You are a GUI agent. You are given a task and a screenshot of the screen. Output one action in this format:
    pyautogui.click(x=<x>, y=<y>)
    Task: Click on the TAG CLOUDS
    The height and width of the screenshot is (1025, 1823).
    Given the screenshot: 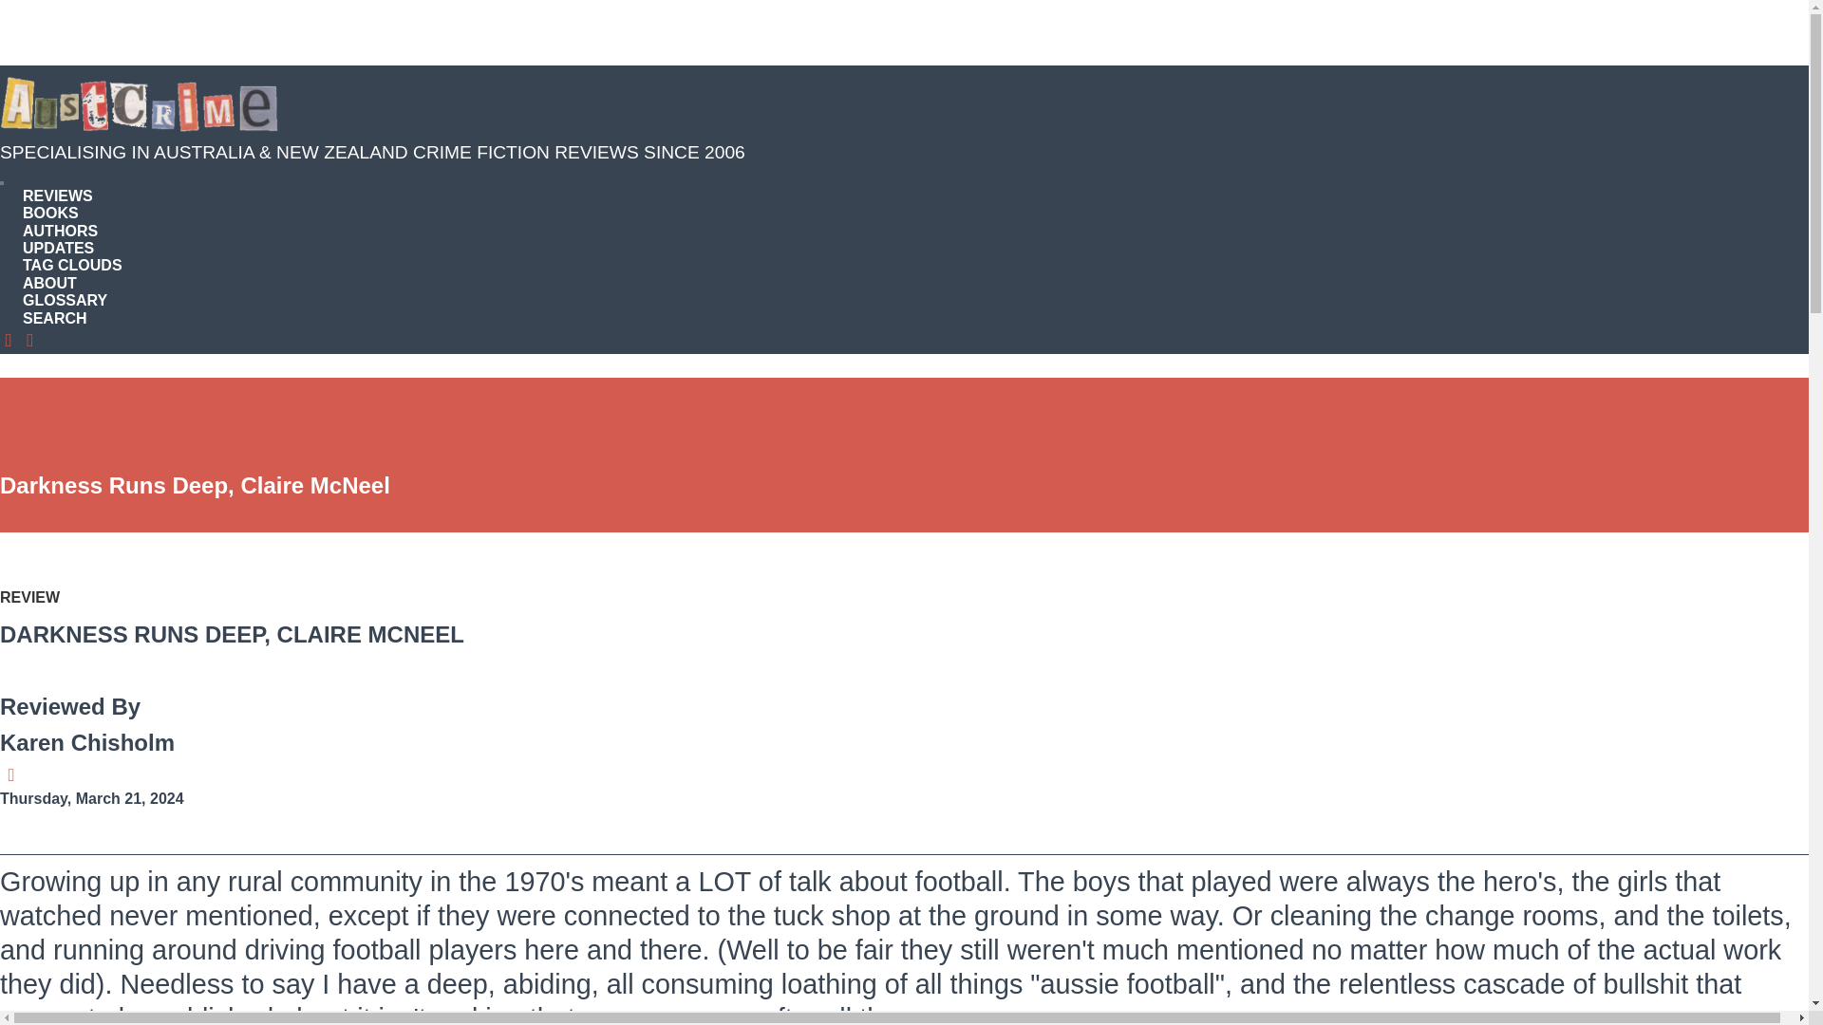 What is the action you would take?
    pyautogui.click(x=72, y=266)
    